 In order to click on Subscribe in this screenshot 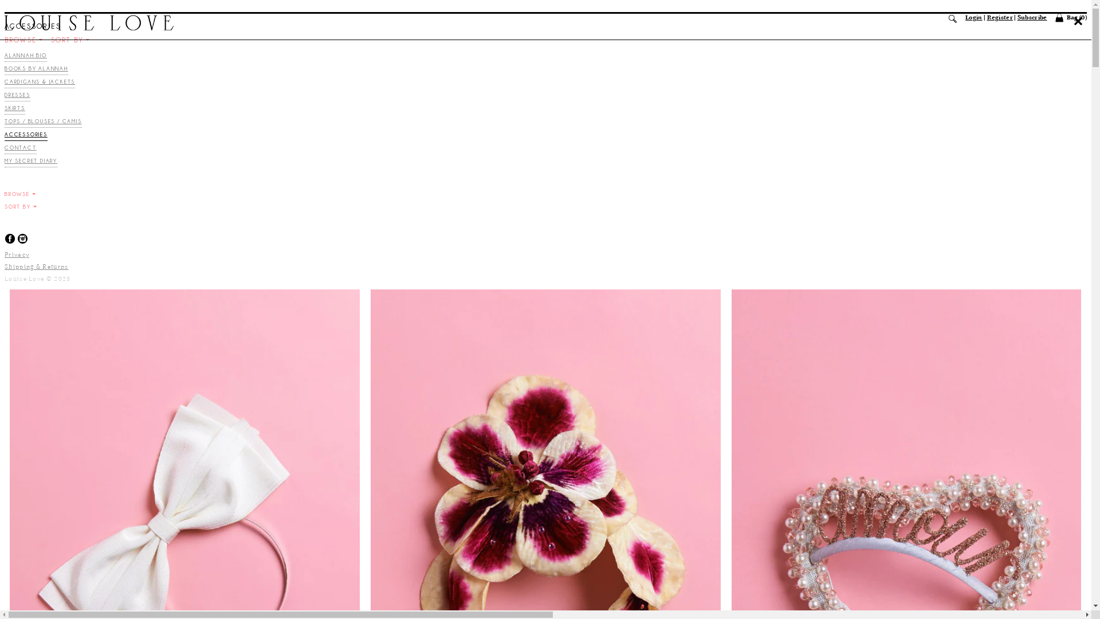, I will do `click(1032, 18)`.